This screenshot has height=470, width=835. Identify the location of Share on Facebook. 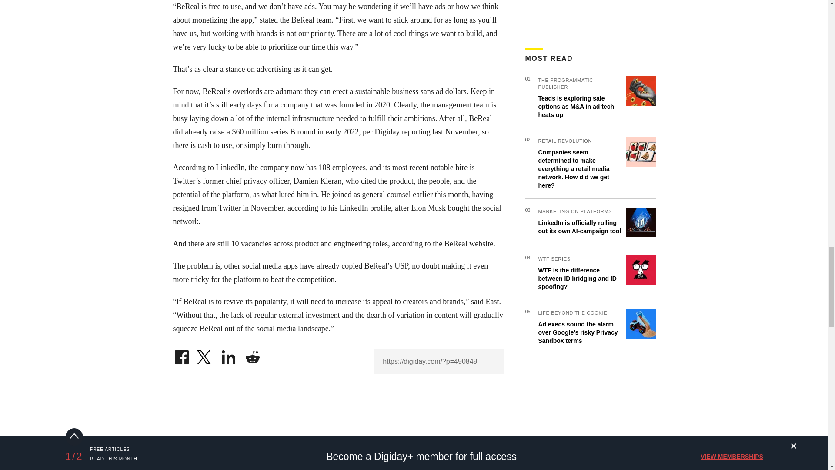
(181, 355).